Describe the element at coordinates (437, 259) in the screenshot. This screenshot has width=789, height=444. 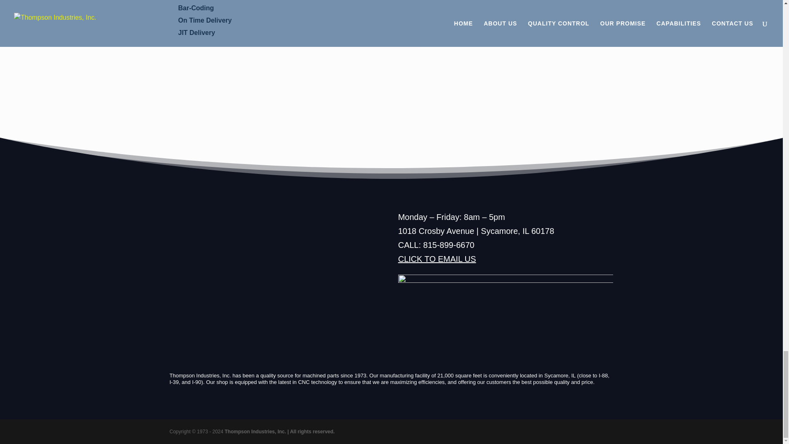
I see `CLICK TO EMAIL US` at that location.